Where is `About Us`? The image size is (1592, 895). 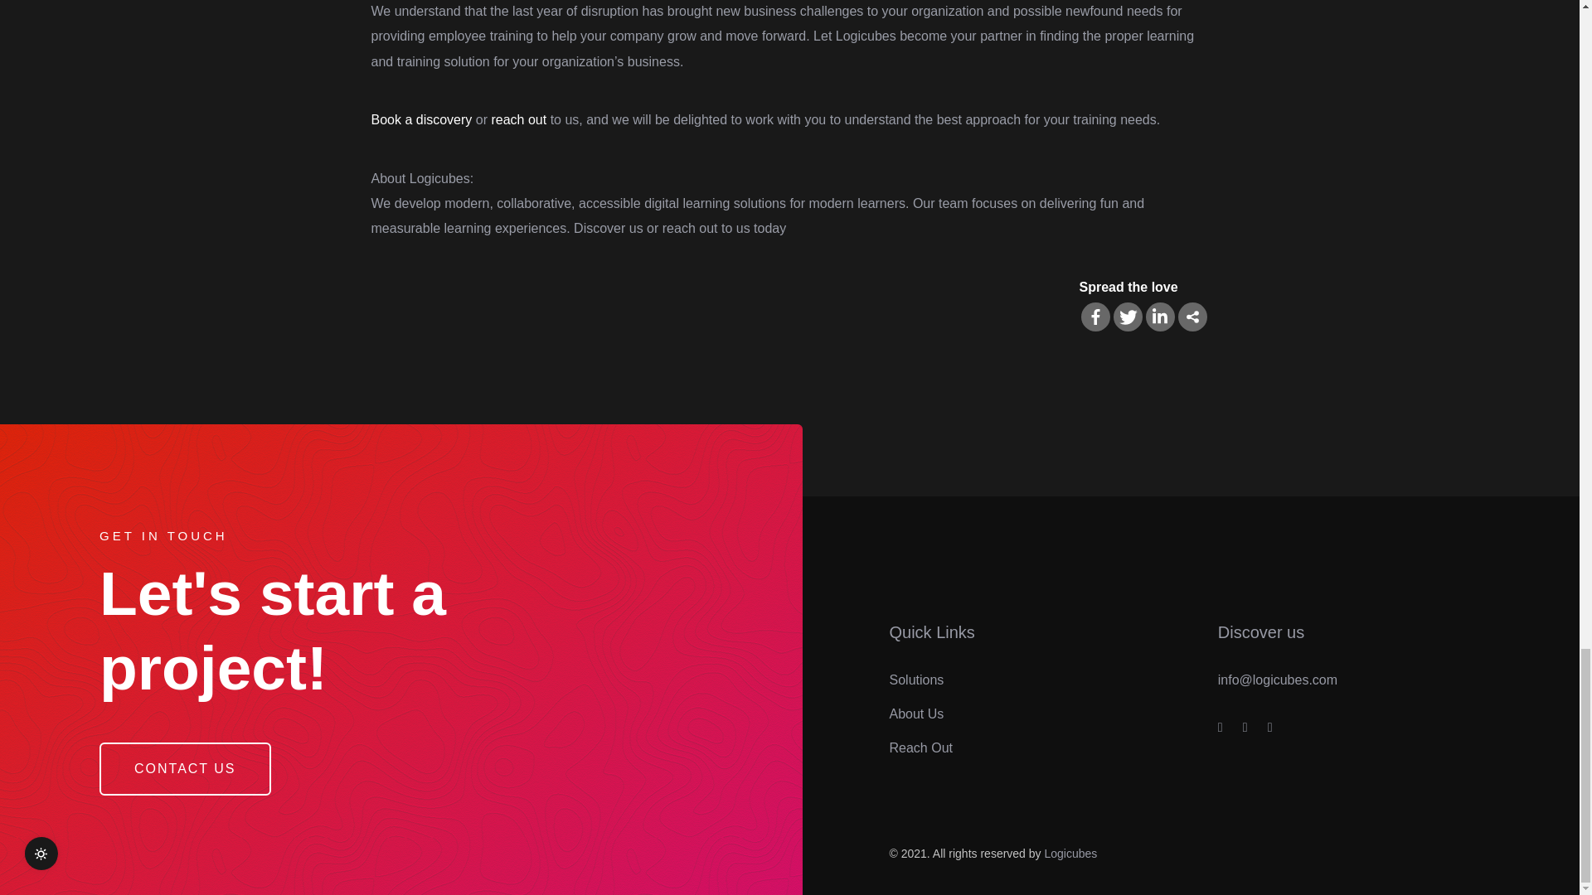
About Us is located at coordinates (915, 714).